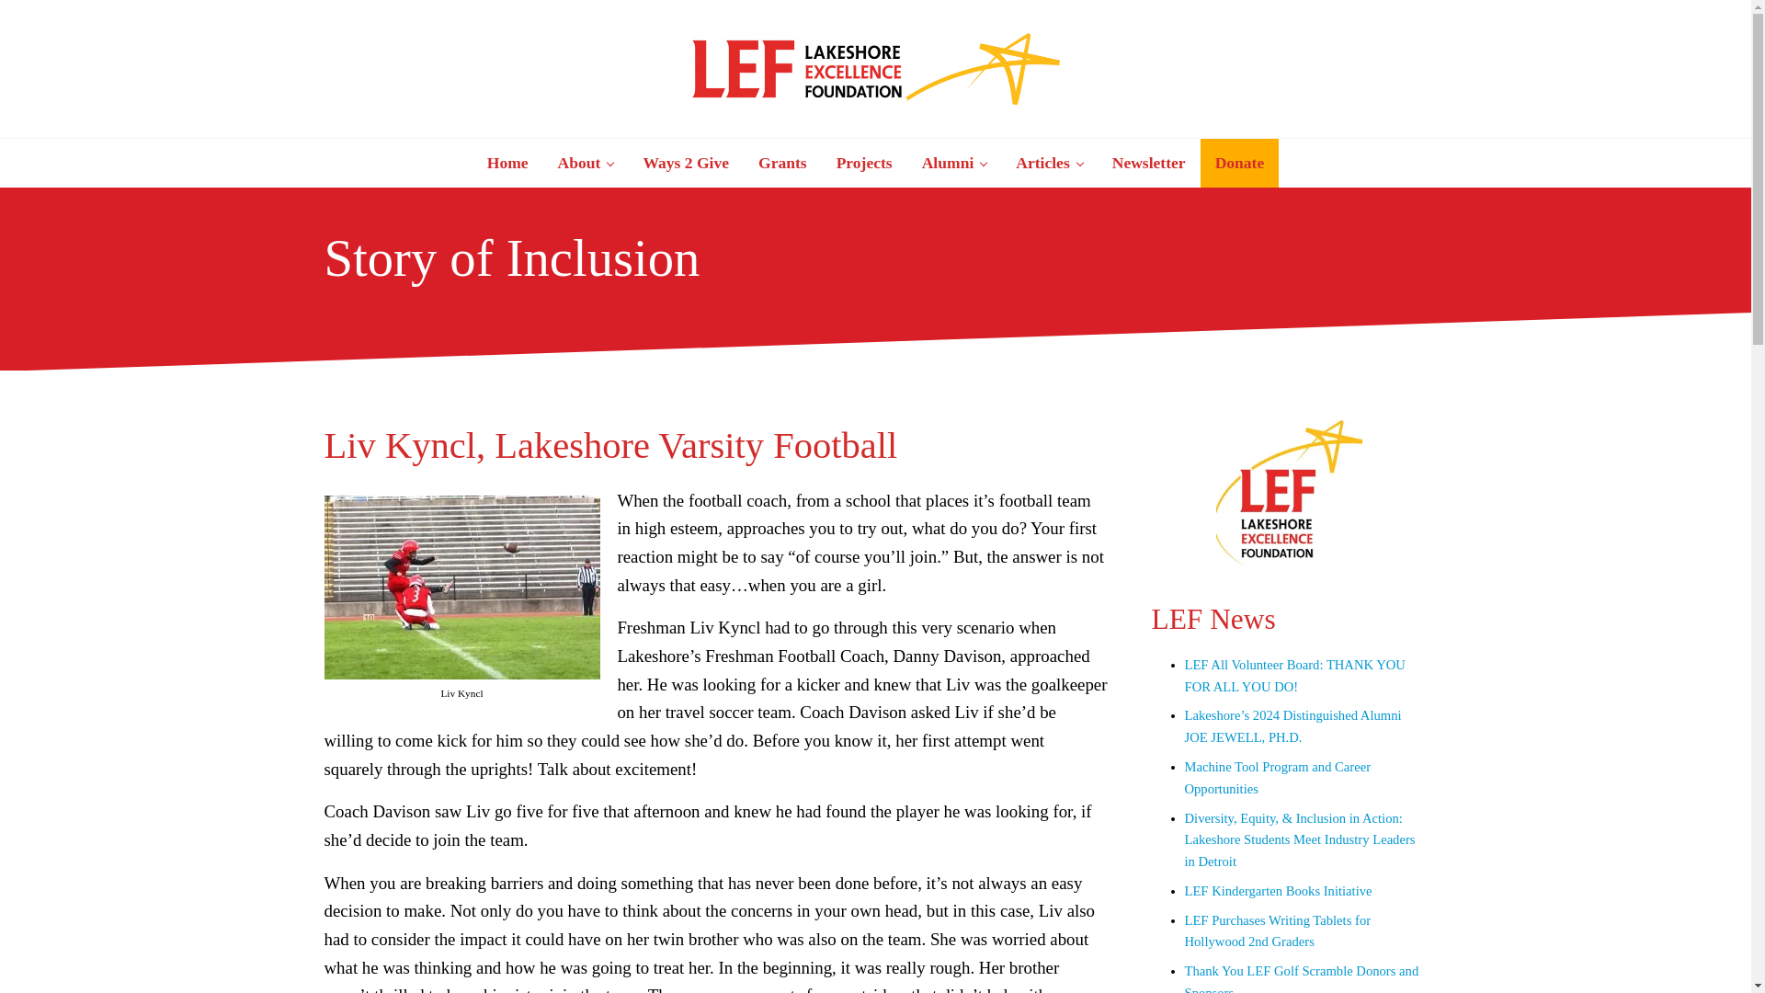  Describe the element at coordinates (864, 164) in the screenshot. I see `Projects` at that location.